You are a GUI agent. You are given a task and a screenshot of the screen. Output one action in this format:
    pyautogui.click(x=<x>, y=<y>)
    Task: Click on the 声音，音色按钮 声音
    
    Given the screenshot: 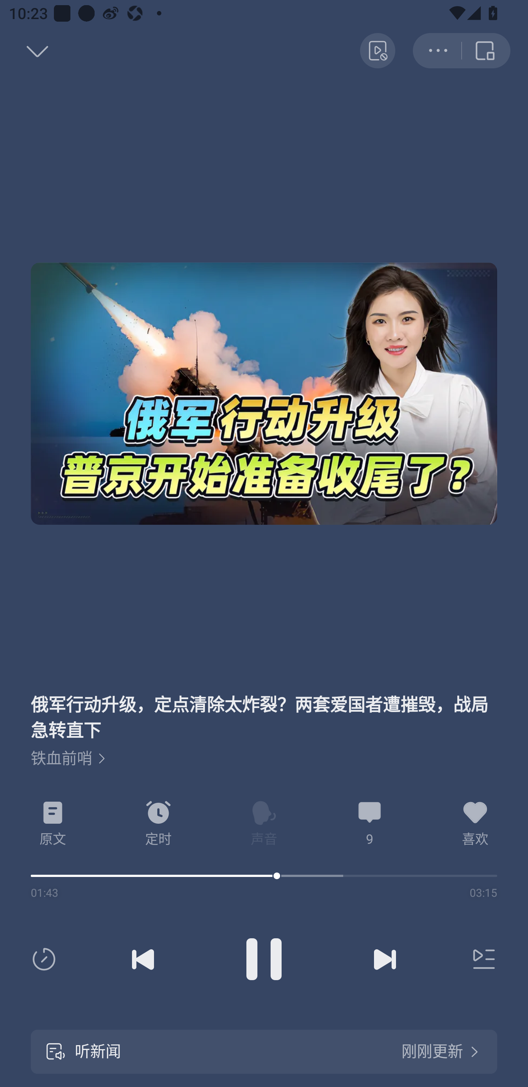 What is the action you would take?
    pyautogui.click(x=264, y=824)
    